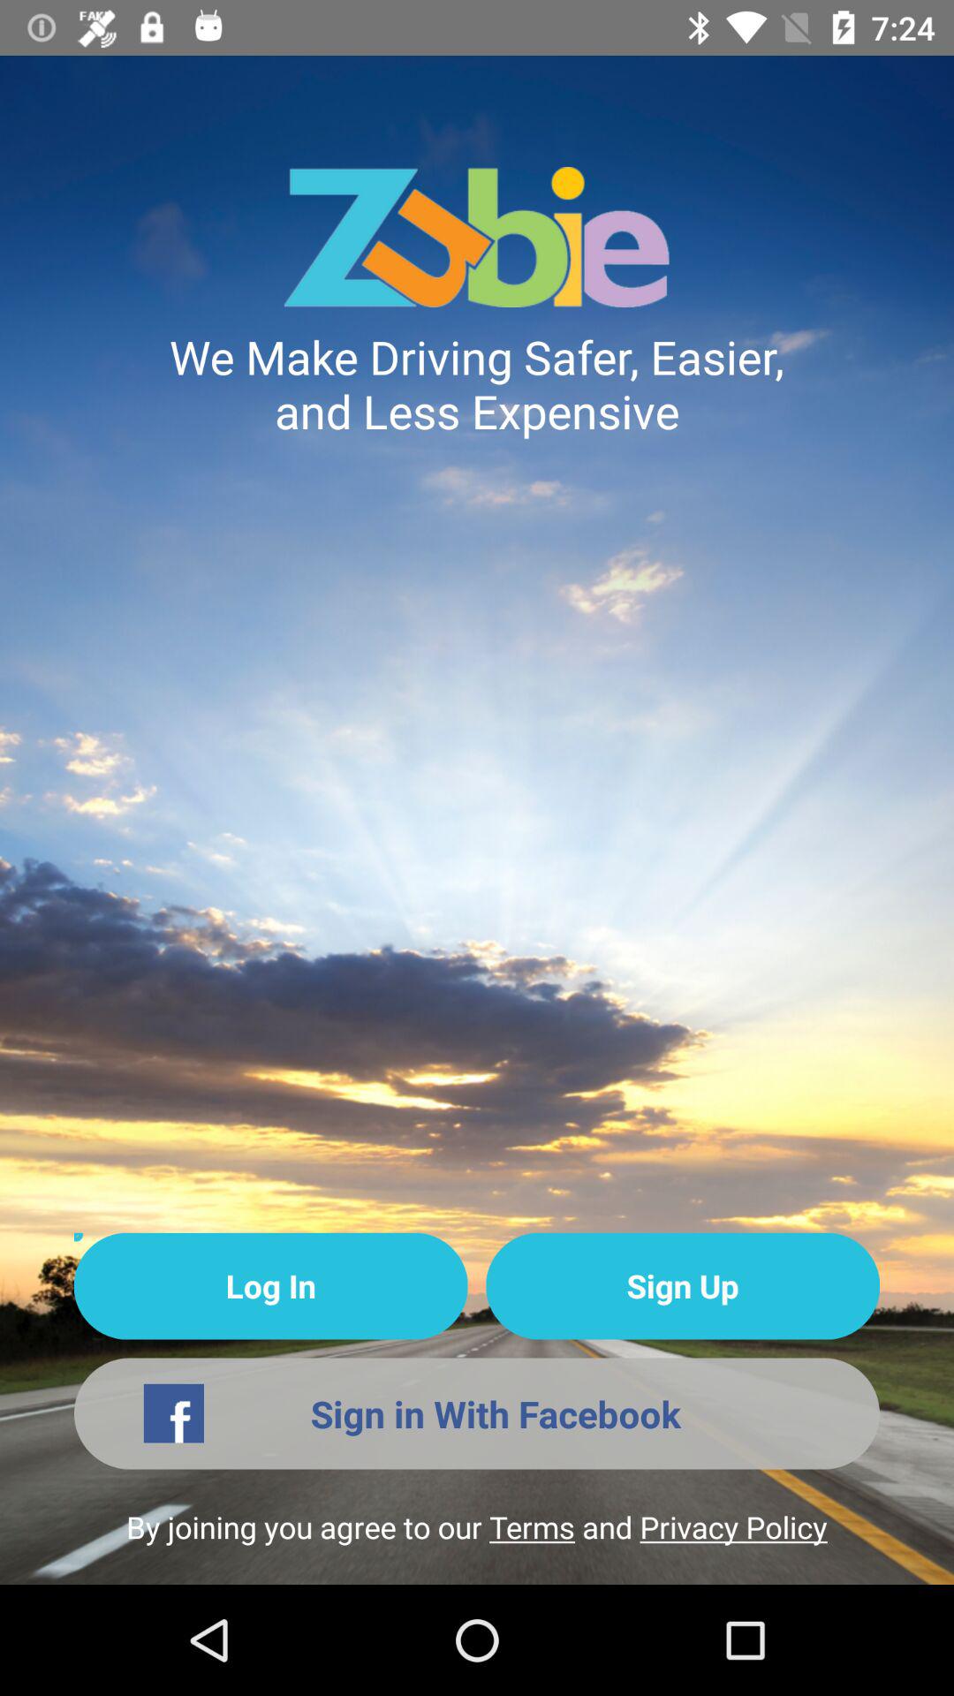 This screenshot has width=954, height=1696. Describe the element at coordinates (477, 1413) in the screenshot. I see `launch the item below log in item` at that location.